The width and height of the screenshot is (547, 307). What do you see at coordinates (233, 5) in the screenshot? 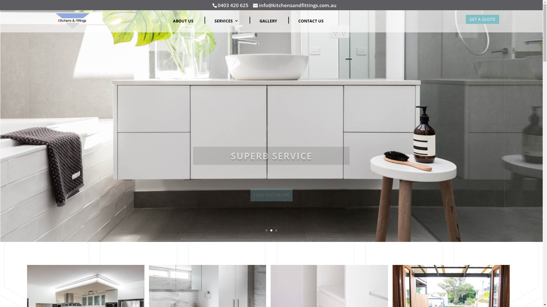
I see `0403 420 625` at bounding box center [233, 5].